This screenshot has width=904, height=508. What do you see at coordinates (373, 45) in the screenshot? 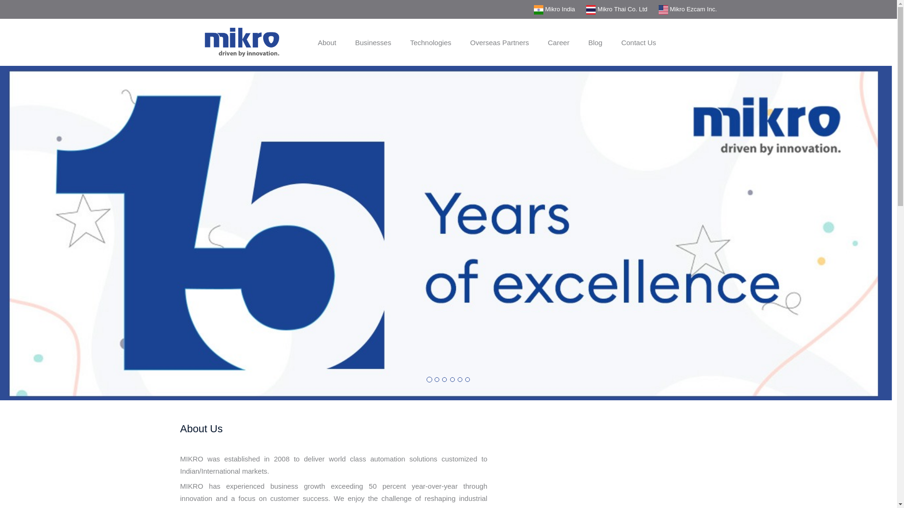
I see `Businesses` at bounding box center [373, 45].